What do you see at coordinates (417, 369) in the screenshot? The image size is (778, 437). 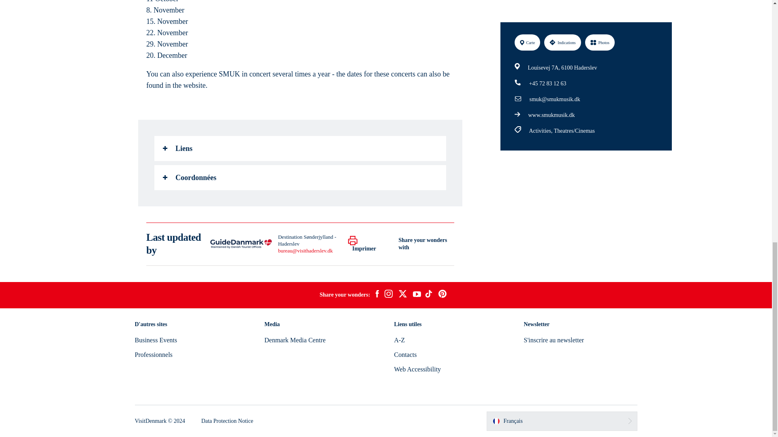 I see `Web Accessibility` at bounding box center [417, 369].